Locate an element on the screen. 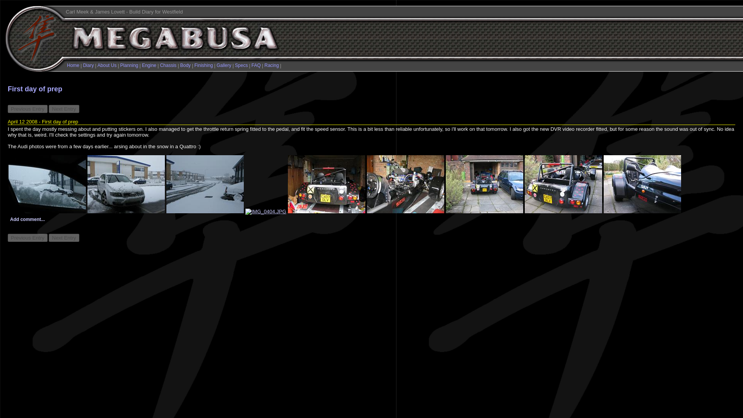 This screenshot has width=743, height=418. Diary is located at coordinates (88, 65).